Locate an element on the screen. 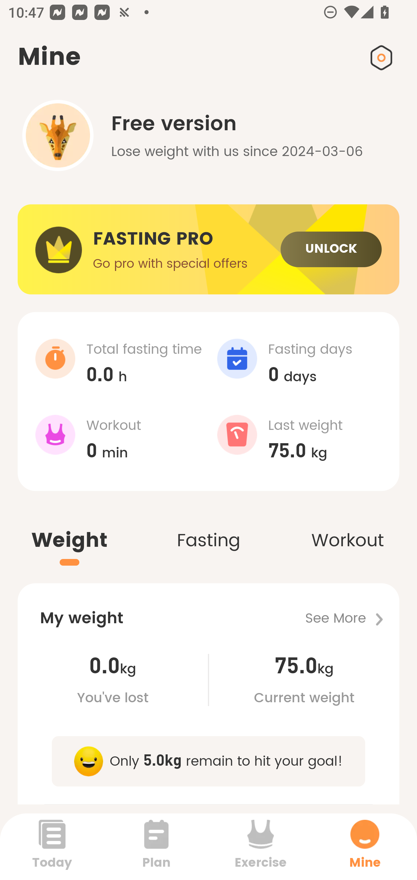  Workout is located at coordinates (348, 528).